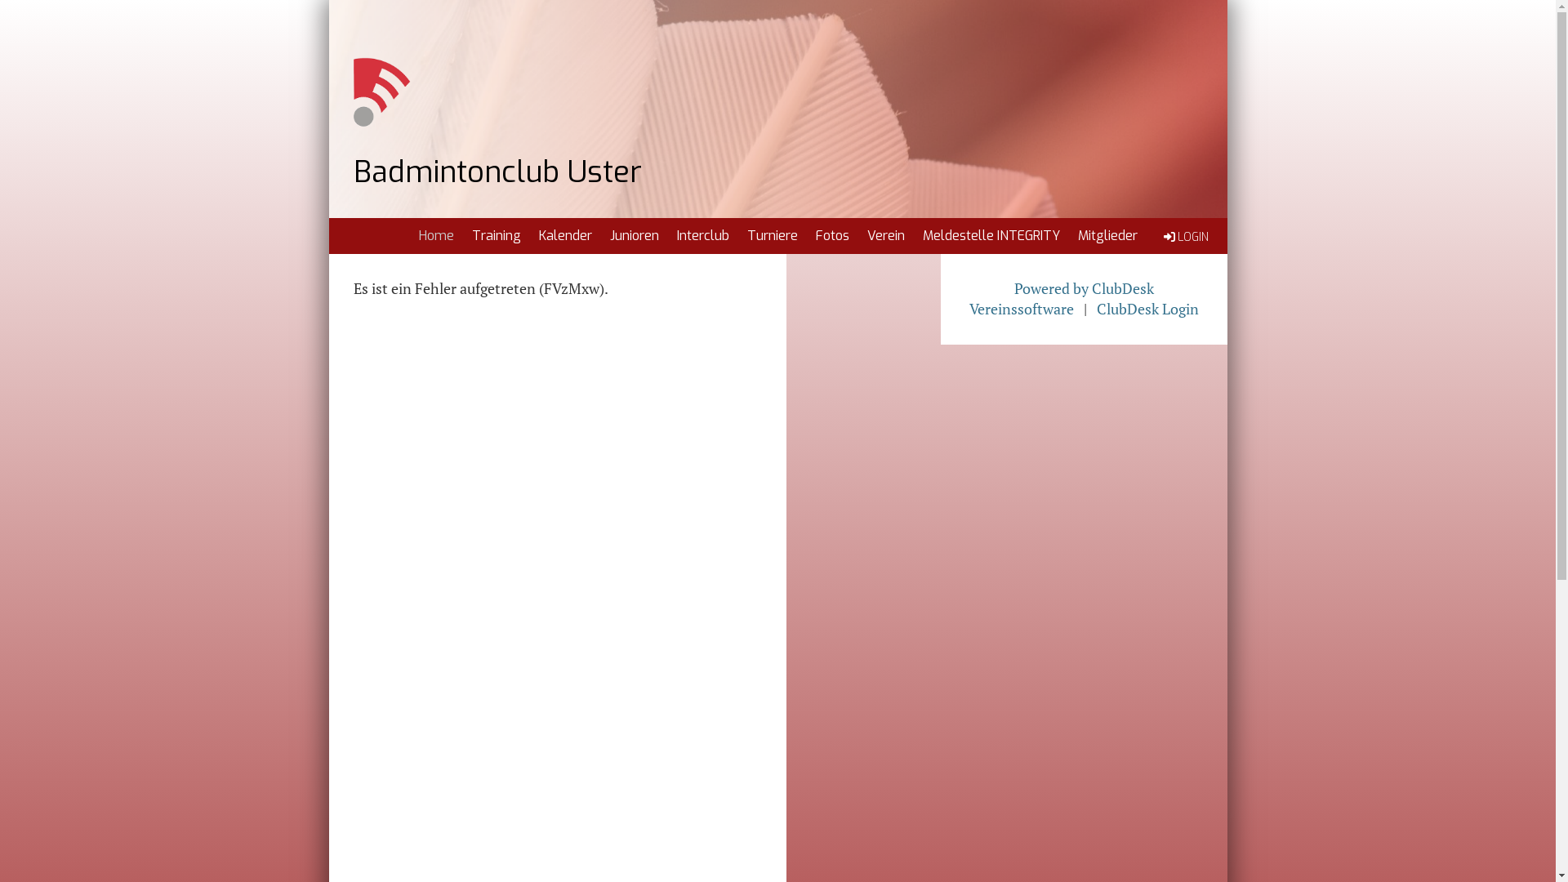  I want to click on Training, so click(496, 236).